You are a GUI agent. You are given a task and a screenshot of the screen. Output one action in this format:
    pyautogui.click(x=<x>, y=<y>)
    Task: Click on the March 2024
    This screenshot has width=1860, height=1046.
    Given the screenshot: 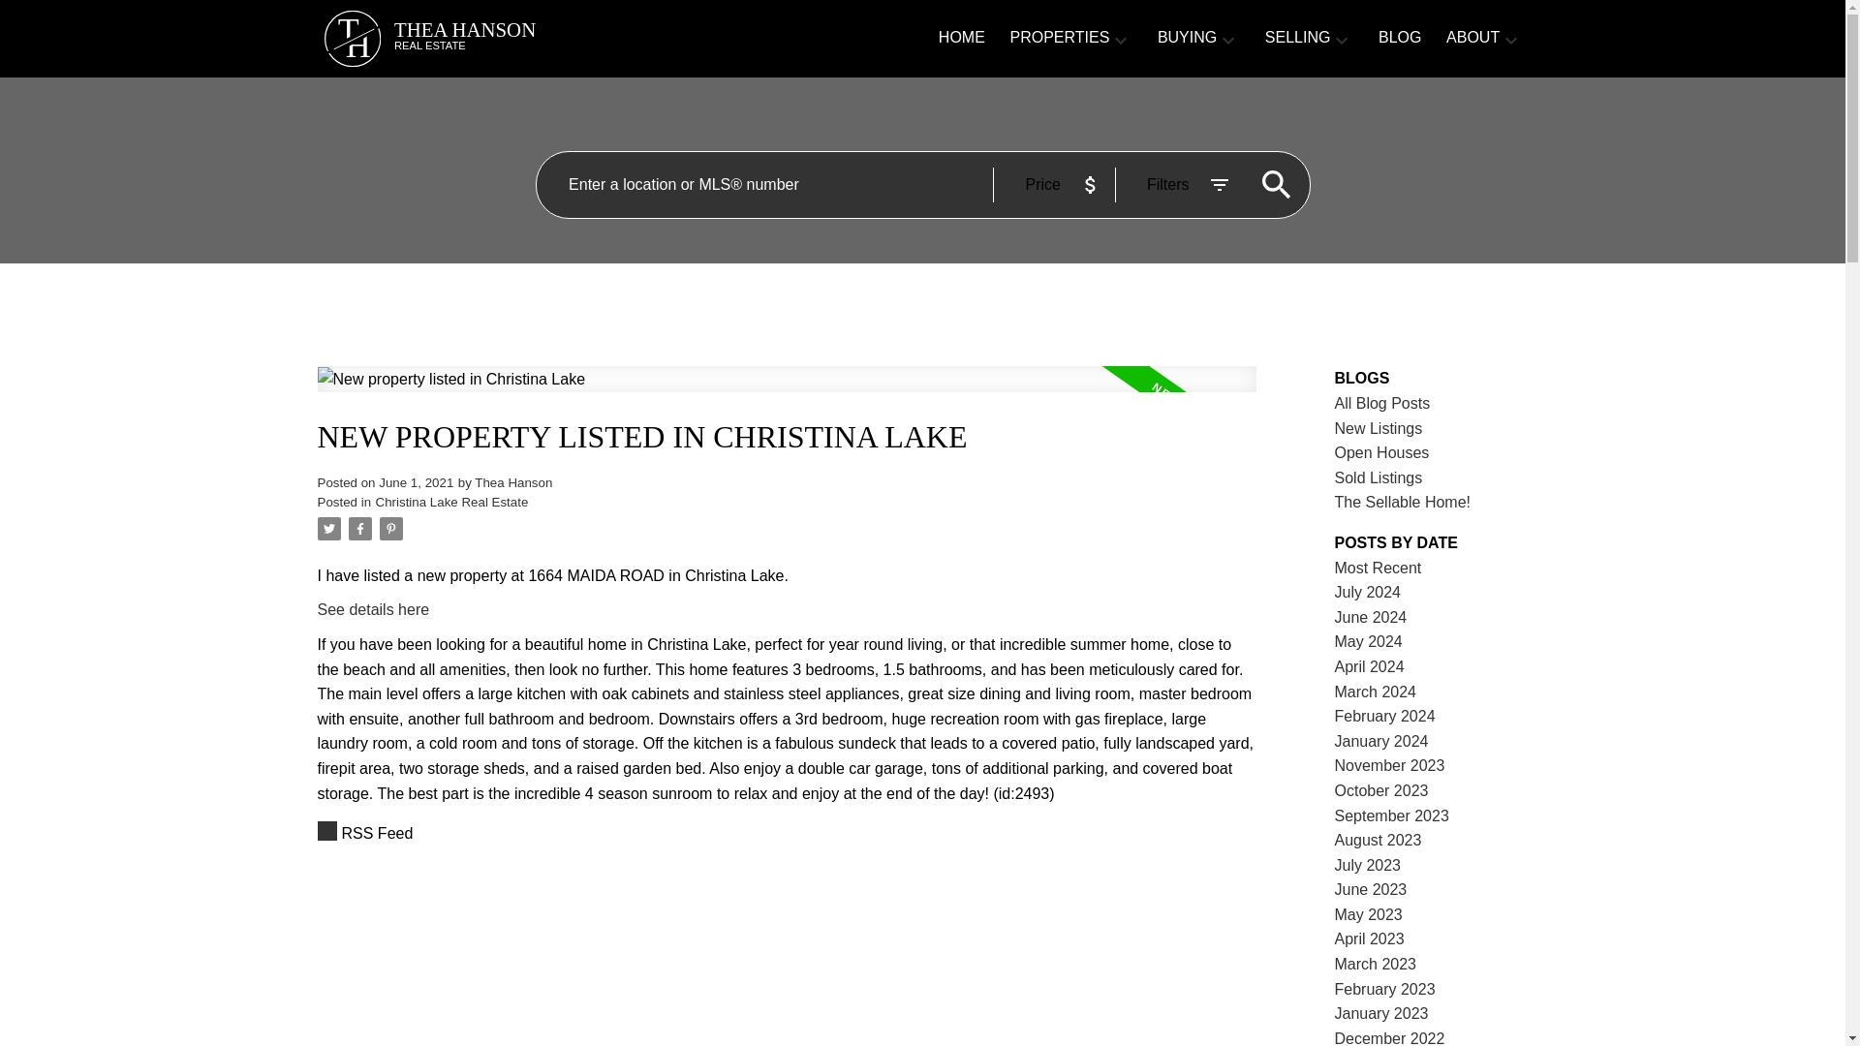 What is the action you would take?
    pyautogui.click(x=1376, y=692)
    